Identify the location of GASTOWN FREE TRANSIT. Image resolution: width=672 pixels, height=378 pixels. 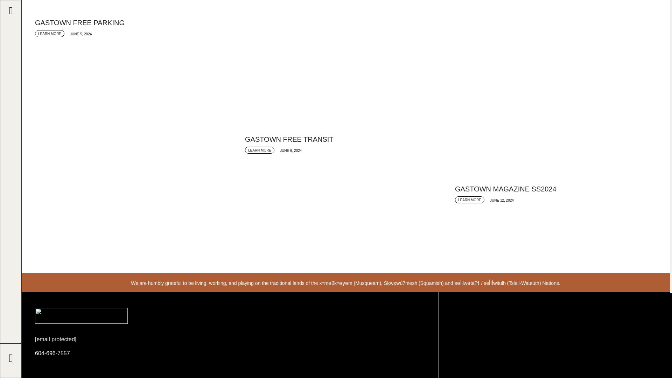
(344, 139).